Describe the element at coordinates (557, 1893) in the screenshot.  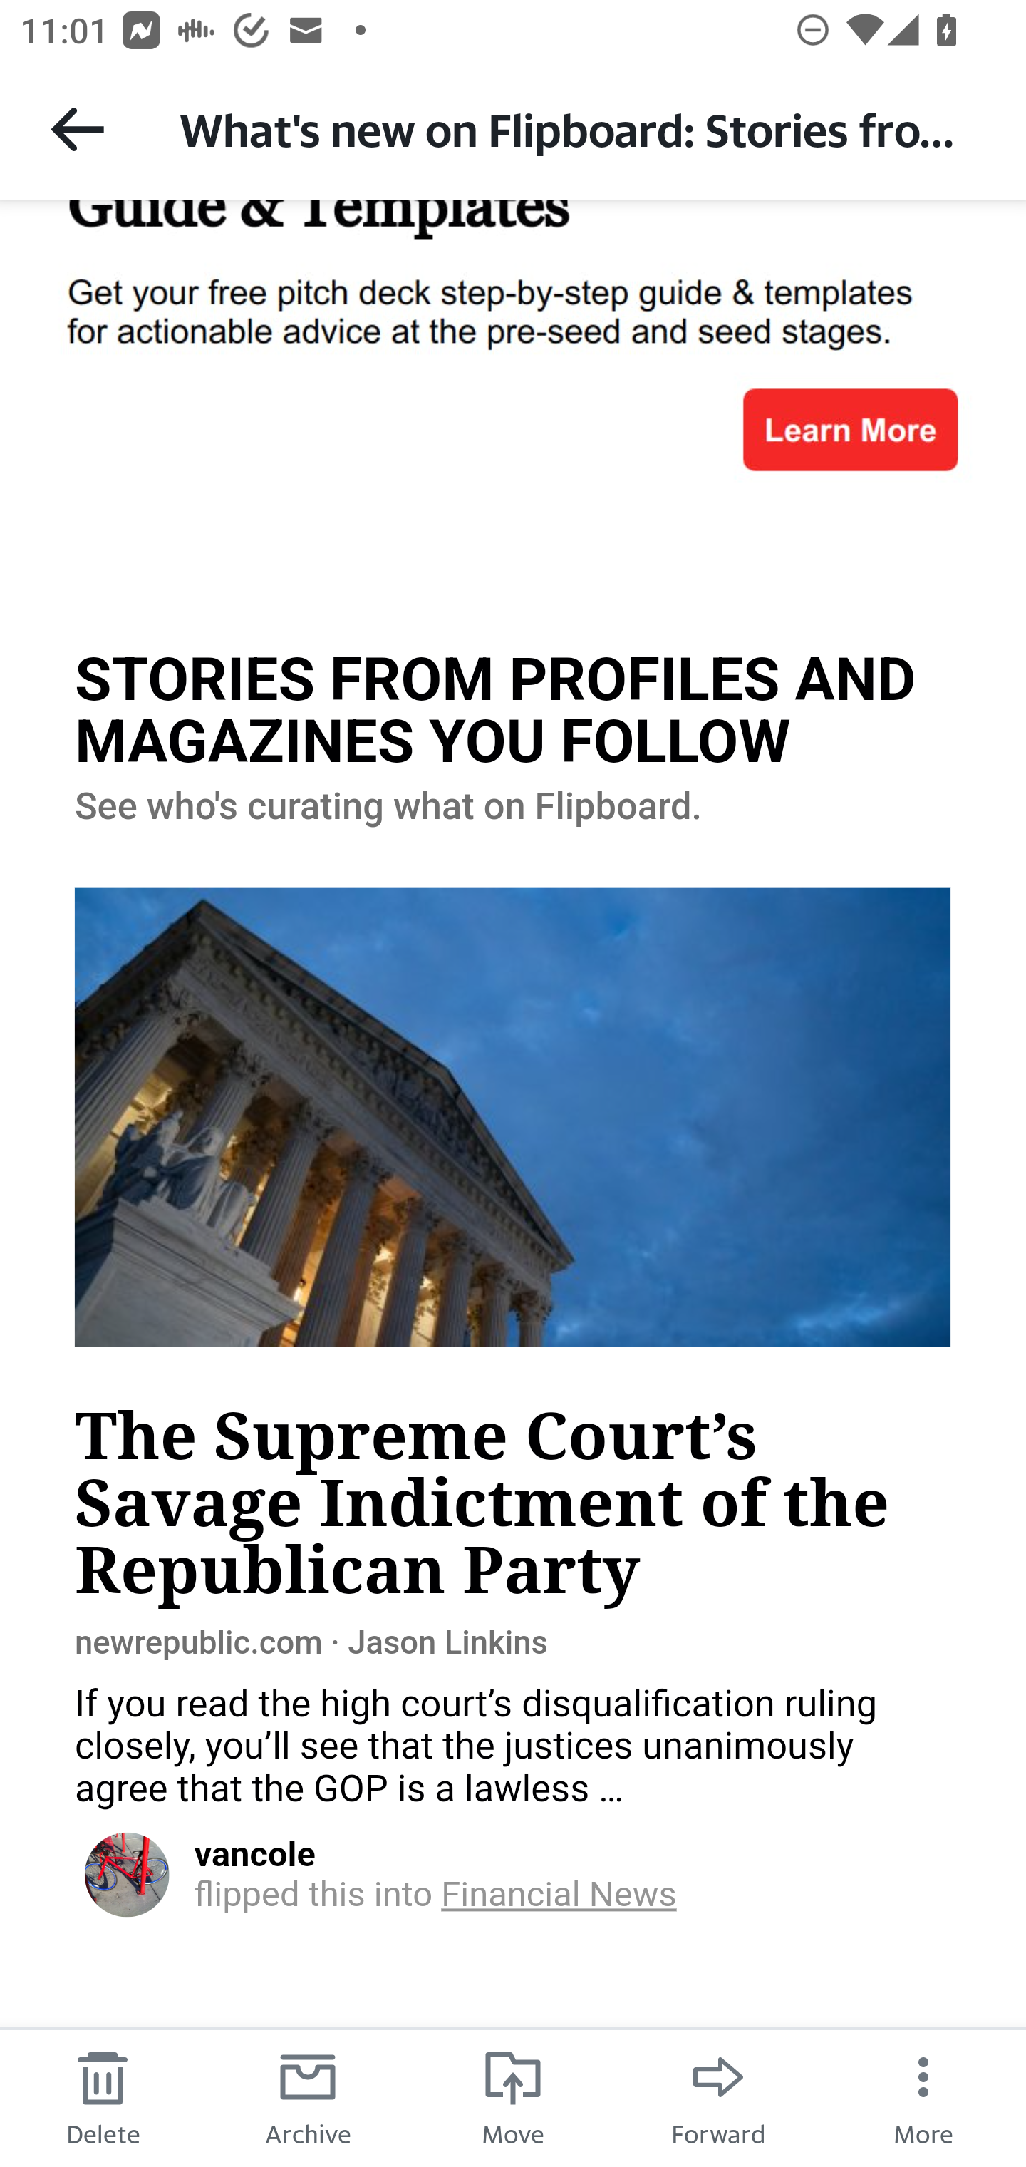
I see `Financial News` at that location.